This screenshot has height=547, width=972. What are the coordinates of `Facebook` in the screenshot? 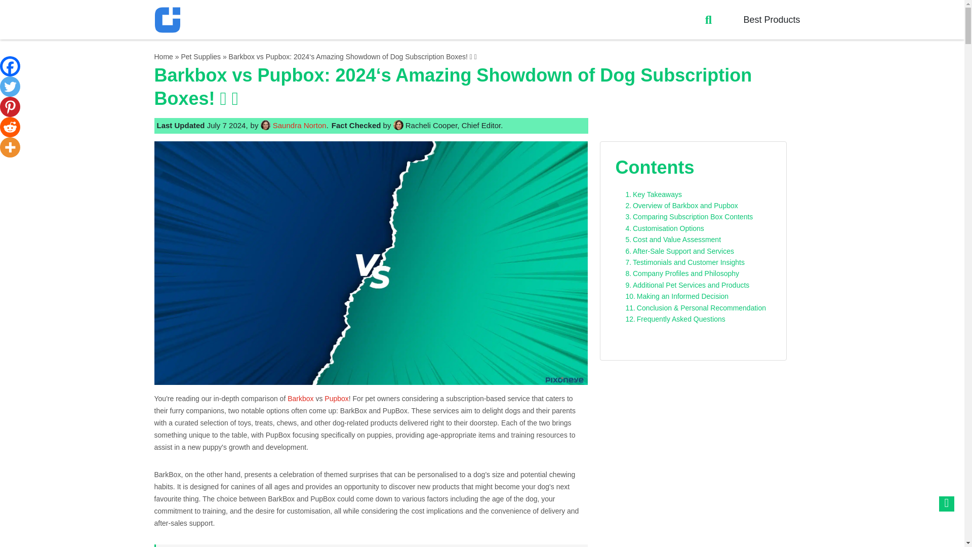 It's located at (10, 66).